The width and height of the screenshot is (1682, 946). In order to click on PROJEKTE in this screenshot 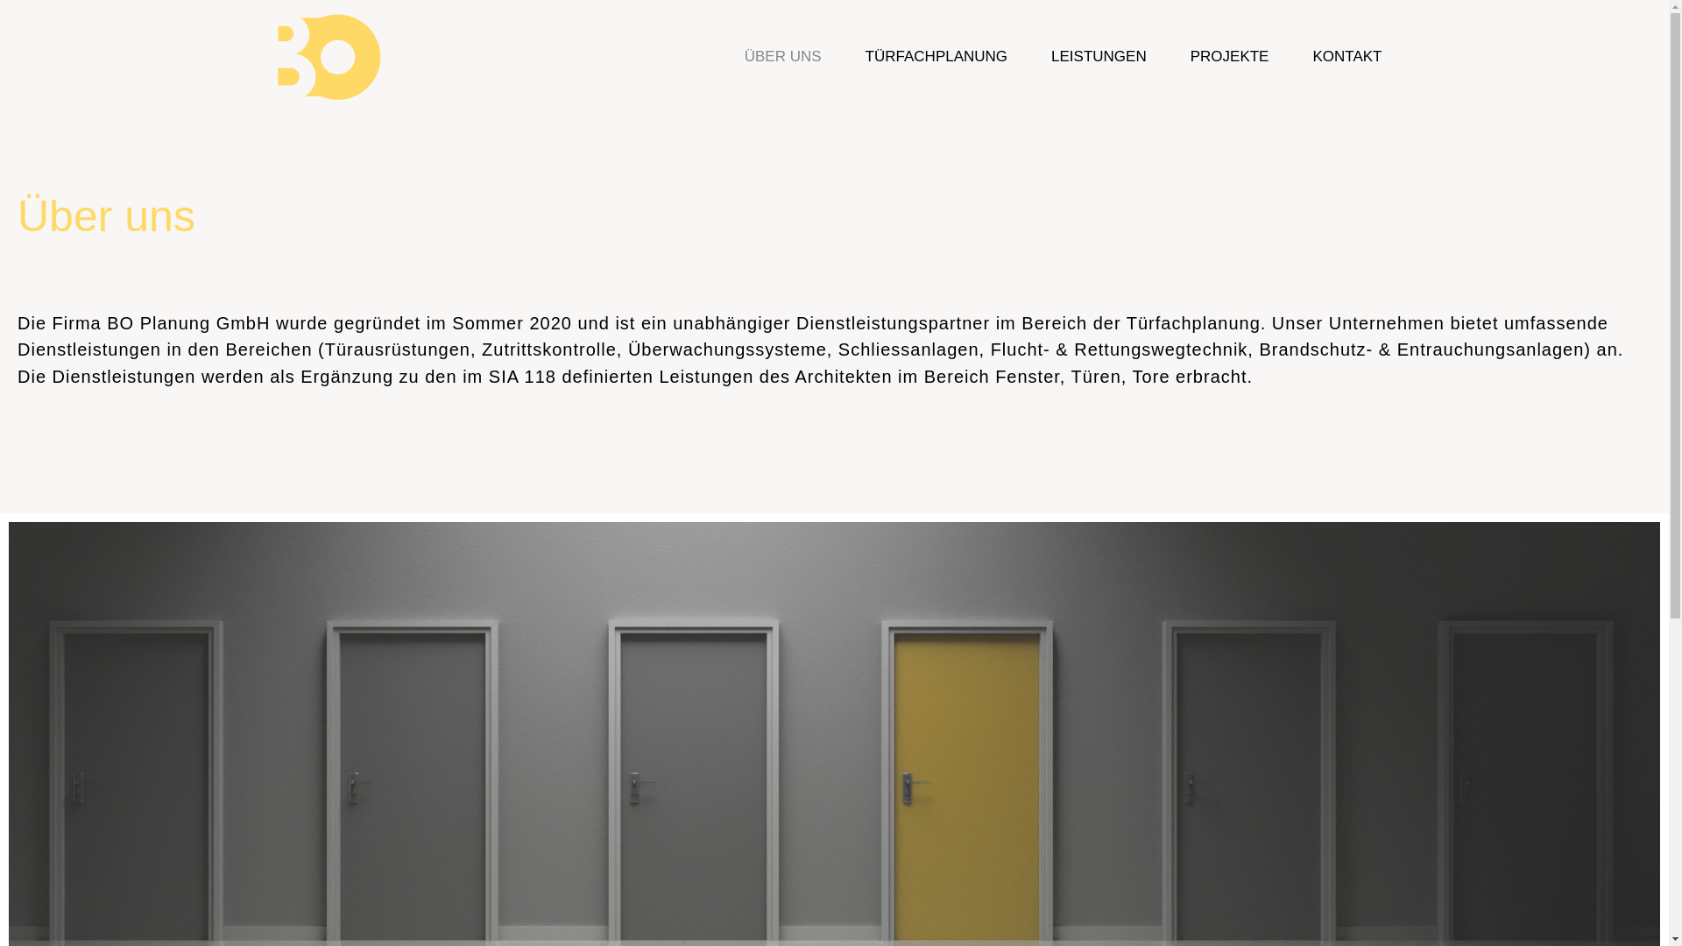, I will do `click(1230, 57)`.